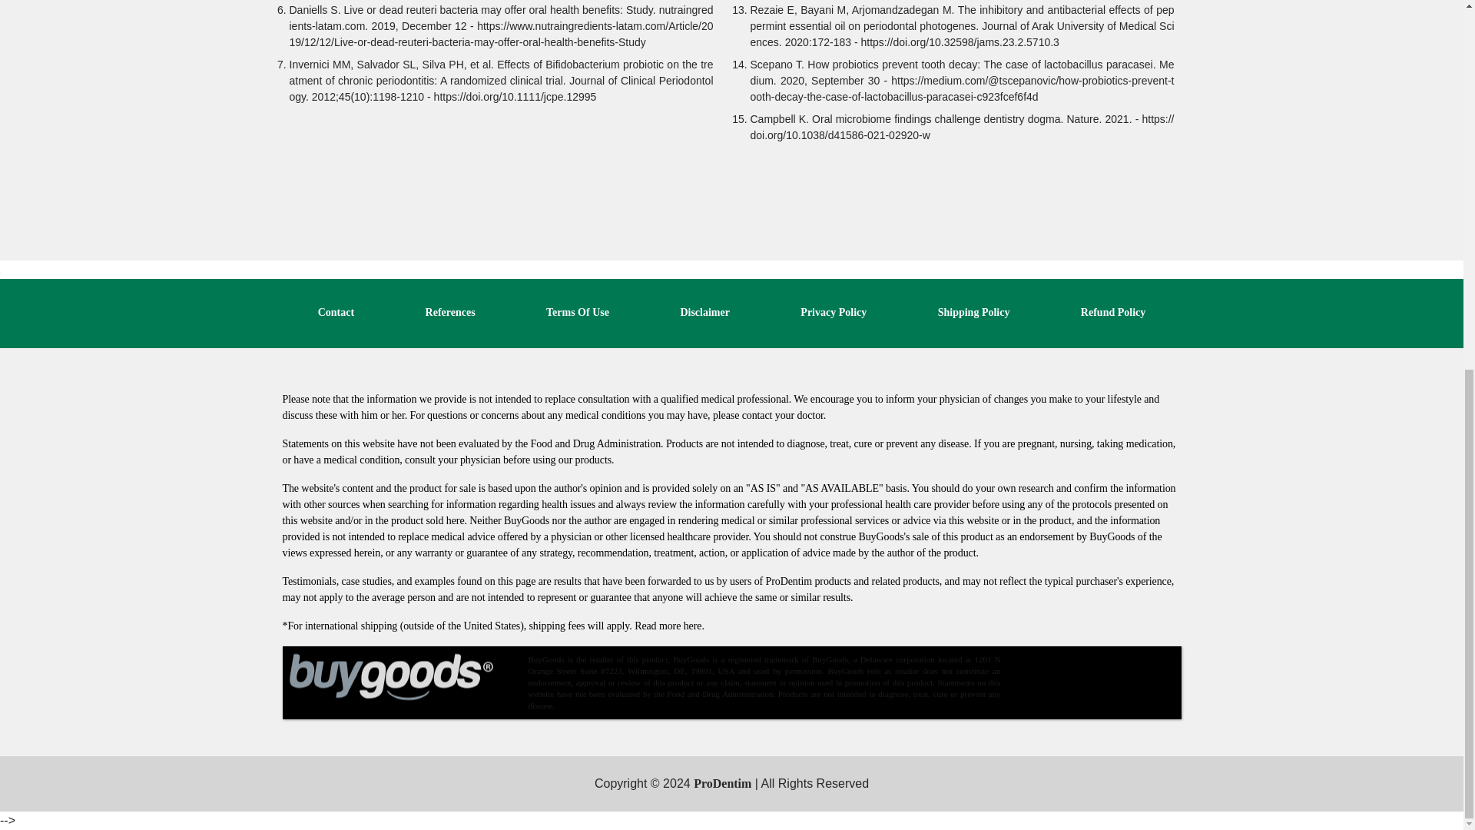 The image size is (1475, 830). Describe the element at coordinates (336, 312) in the screenshot. I see `Contact` at that location.